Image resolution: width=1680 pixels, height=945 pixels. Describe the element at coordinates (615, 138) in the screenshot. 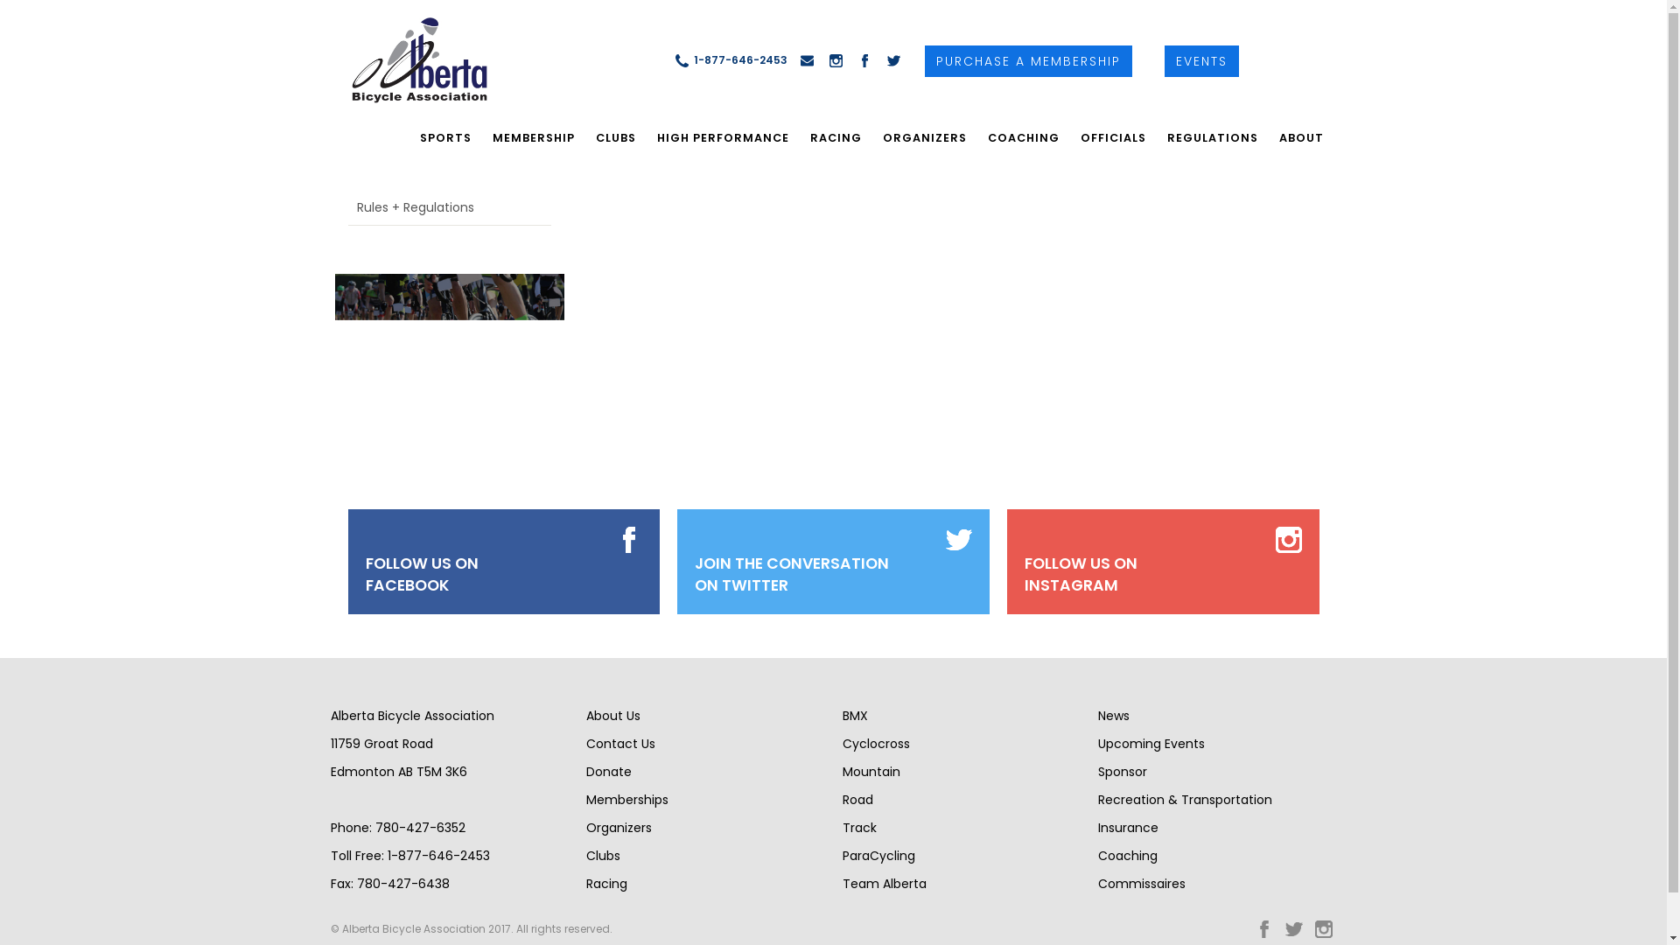

I see `CLUBS` at that location.